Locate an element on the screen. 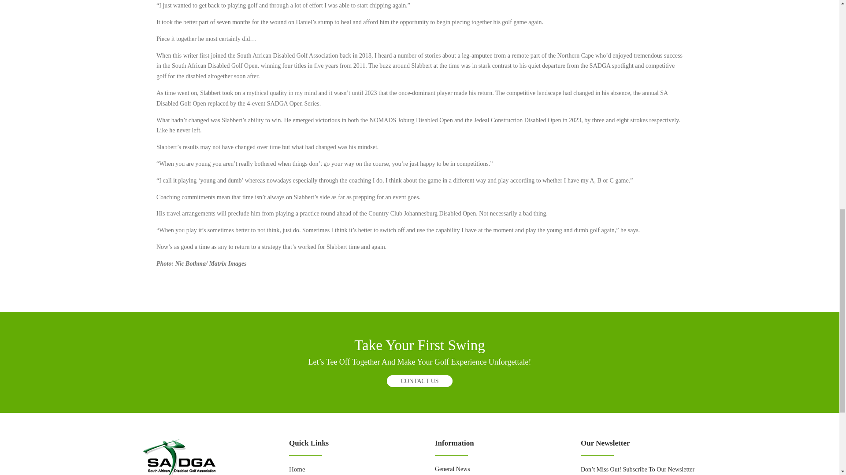 This screenshot has height=475, width=846. General News is located at coordinates (452, 469).